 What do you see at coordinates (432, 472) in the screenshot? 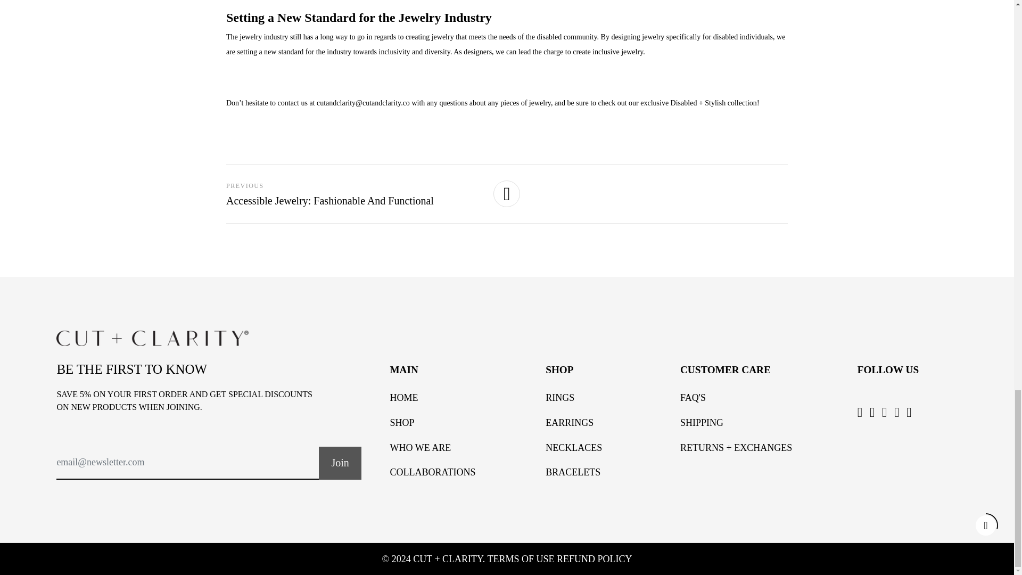
I see `Collaborations` at bounding box center [432, 472].